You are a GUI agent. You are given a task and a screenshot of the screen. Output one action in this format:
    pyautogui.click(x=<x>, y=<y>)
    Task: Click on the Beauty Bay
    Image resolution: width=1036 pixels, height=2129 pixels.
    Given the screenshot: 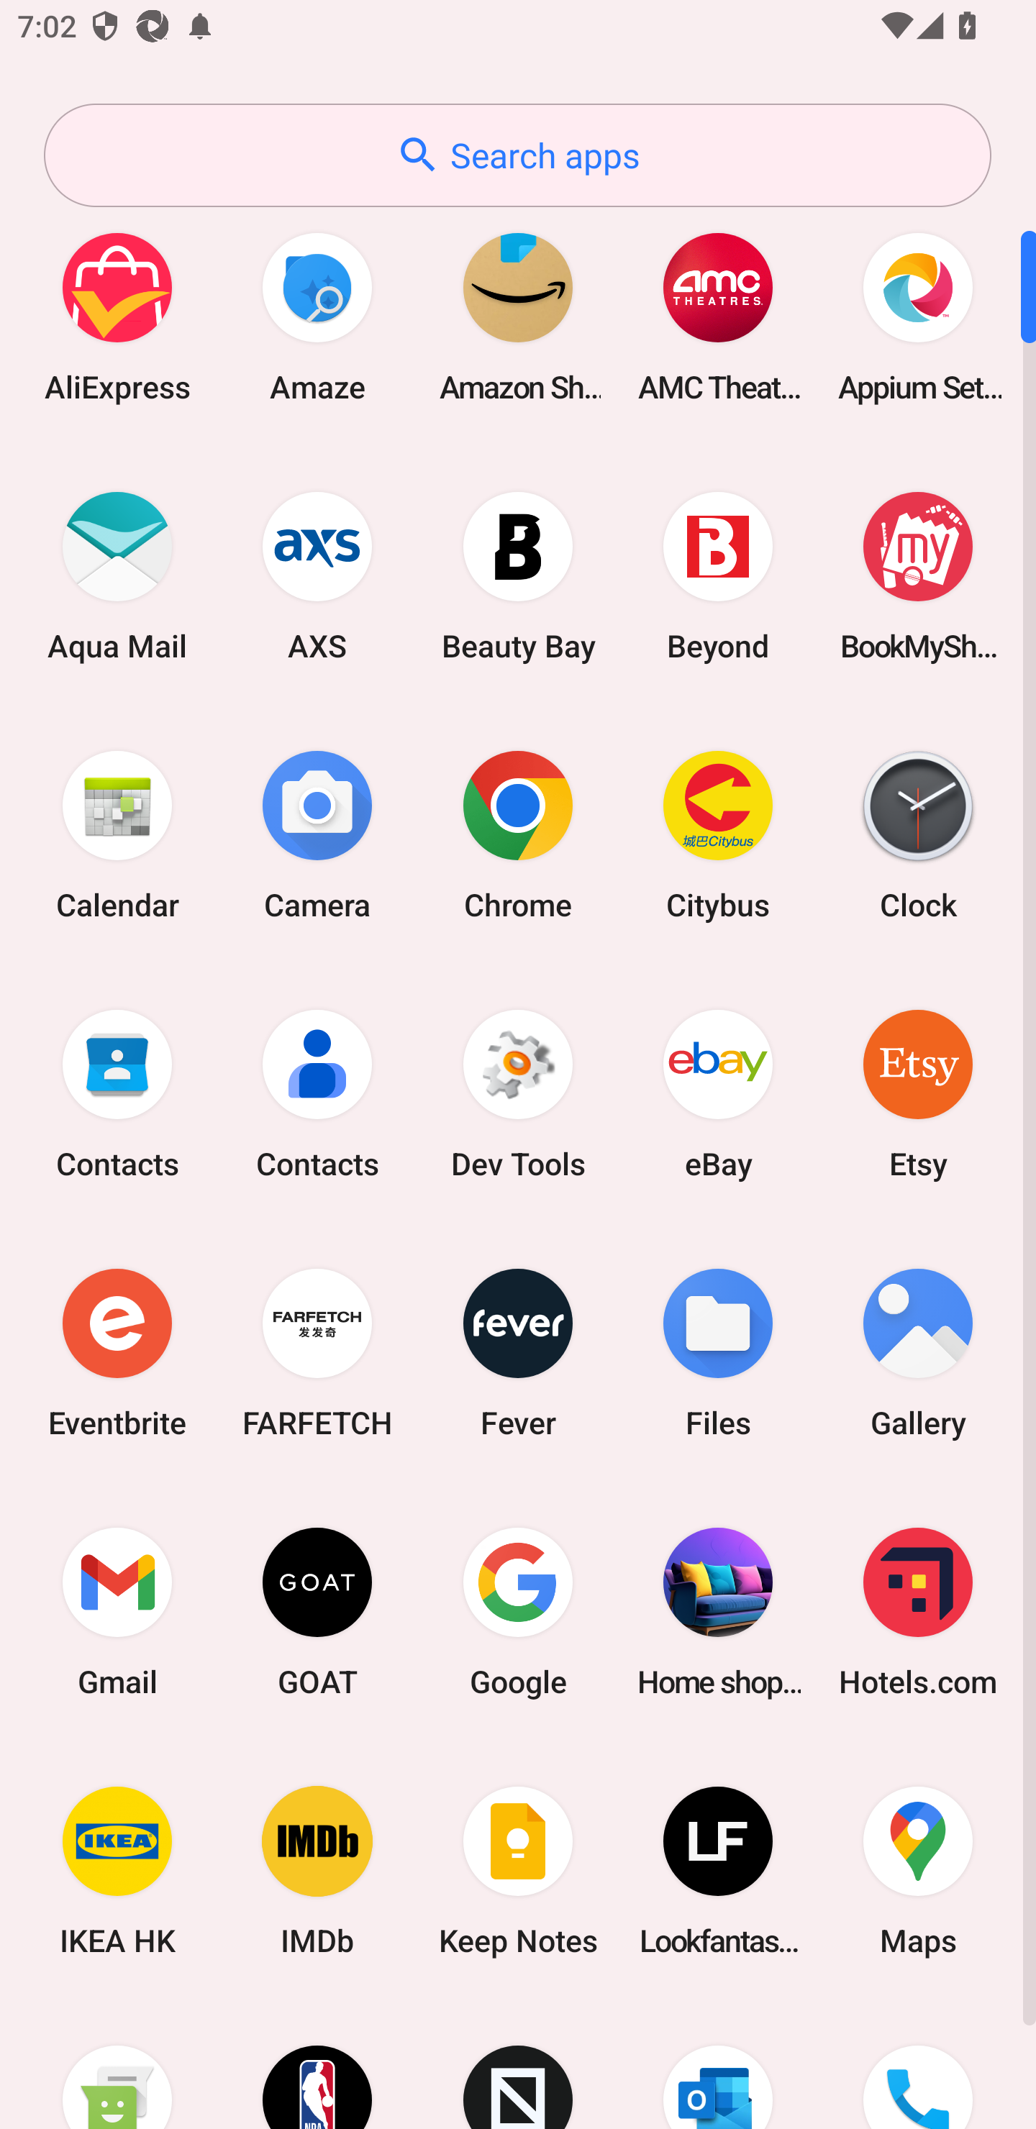 What is the action you would take?
    pyautogui.click(x=518, y=575)
    